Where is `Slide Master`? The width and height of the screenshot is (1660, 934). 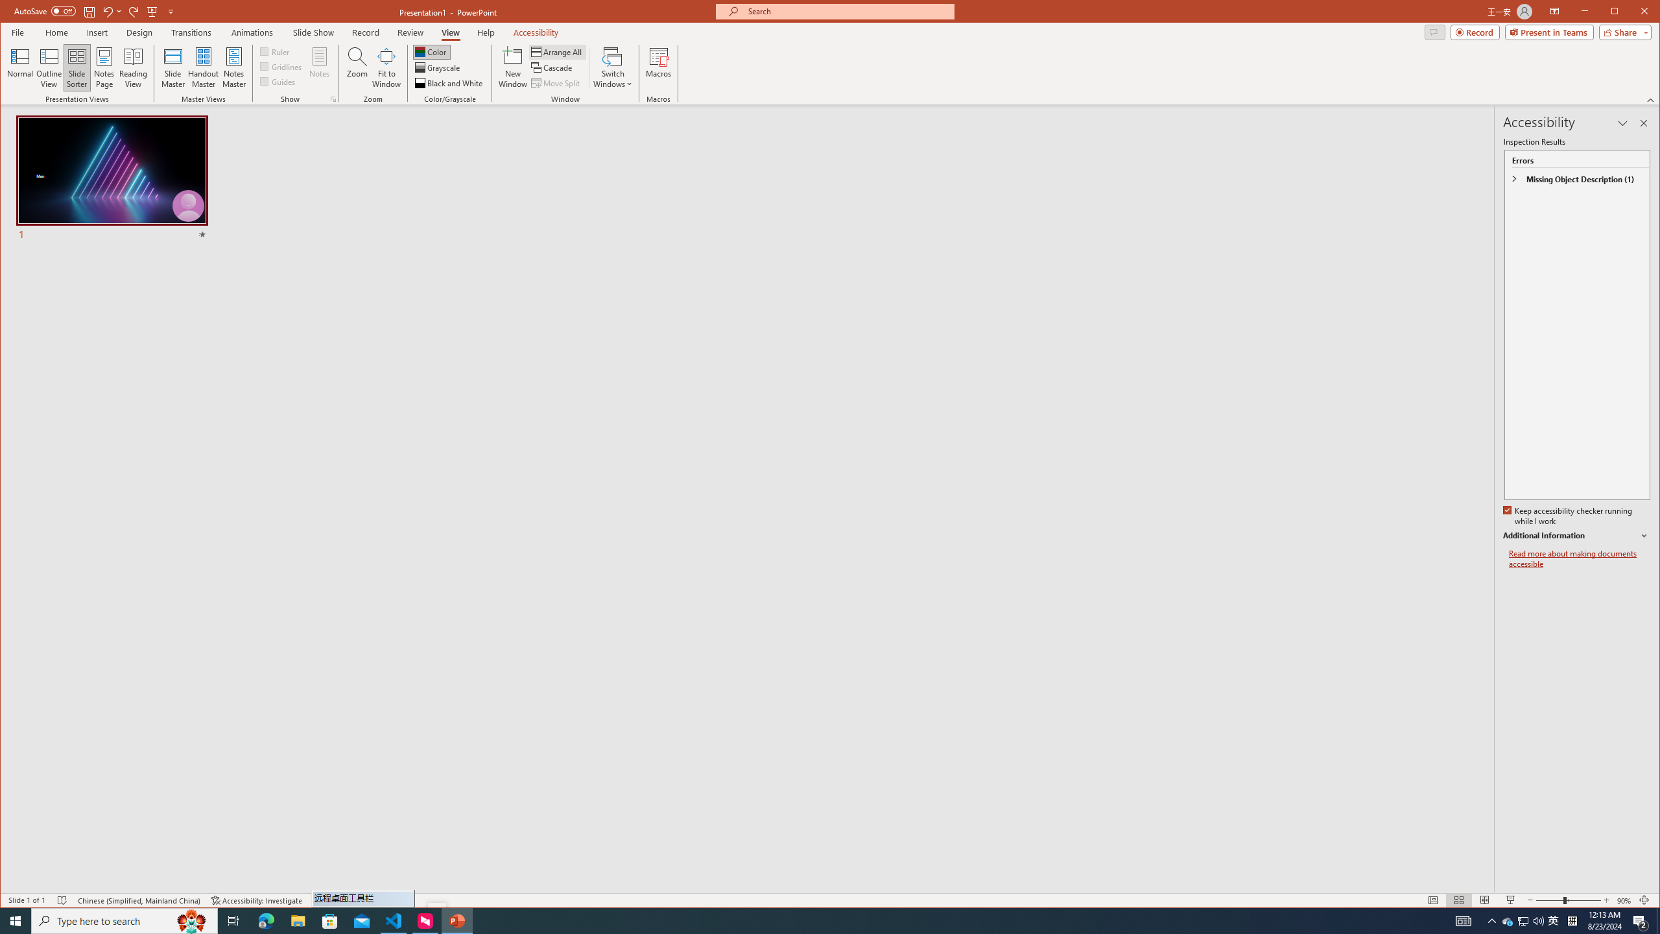 Slide Master is located at coordinates (172, 67).